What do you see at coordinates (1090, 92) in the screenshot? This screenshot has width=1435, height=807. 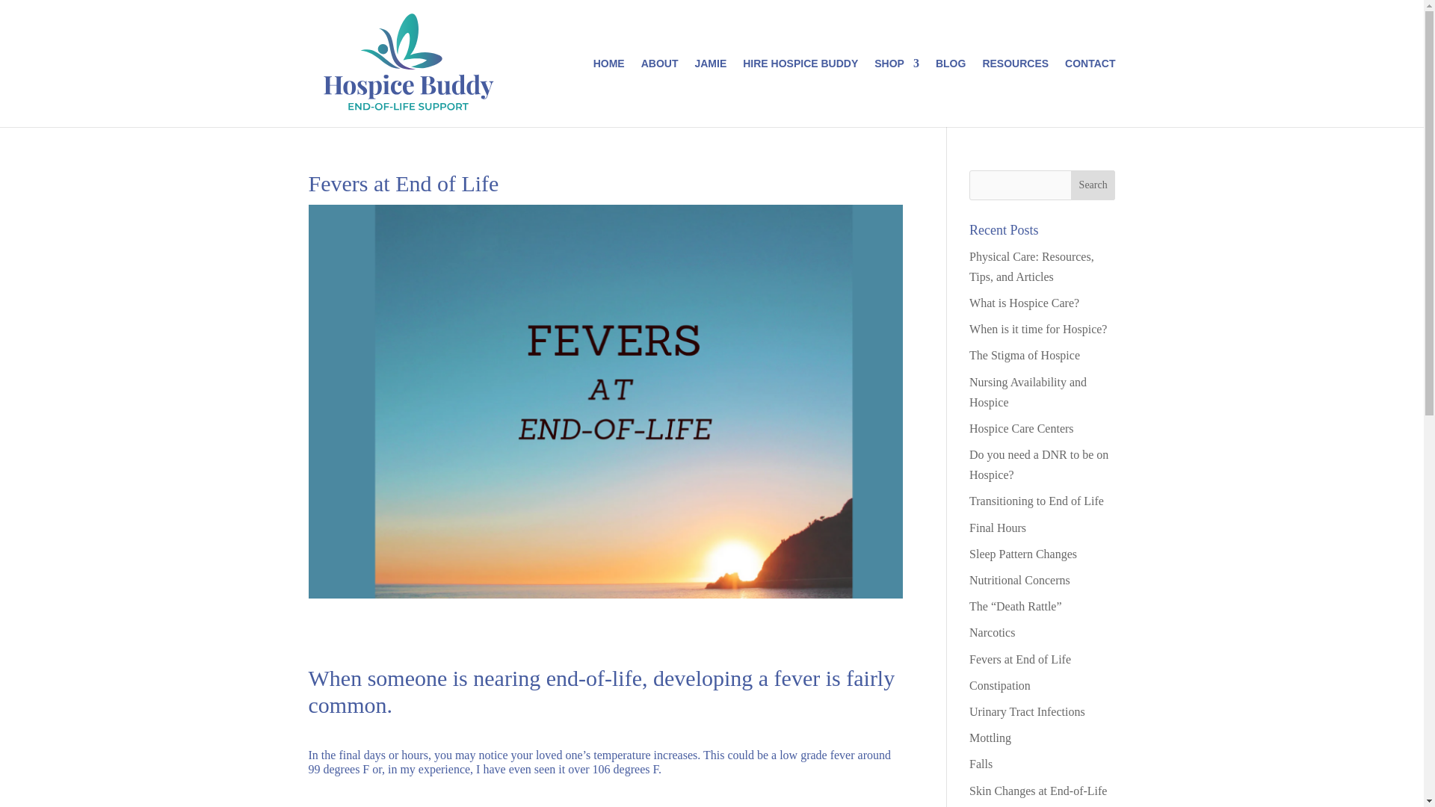 I see `CONTACT` at bounding box center [1090, 92].